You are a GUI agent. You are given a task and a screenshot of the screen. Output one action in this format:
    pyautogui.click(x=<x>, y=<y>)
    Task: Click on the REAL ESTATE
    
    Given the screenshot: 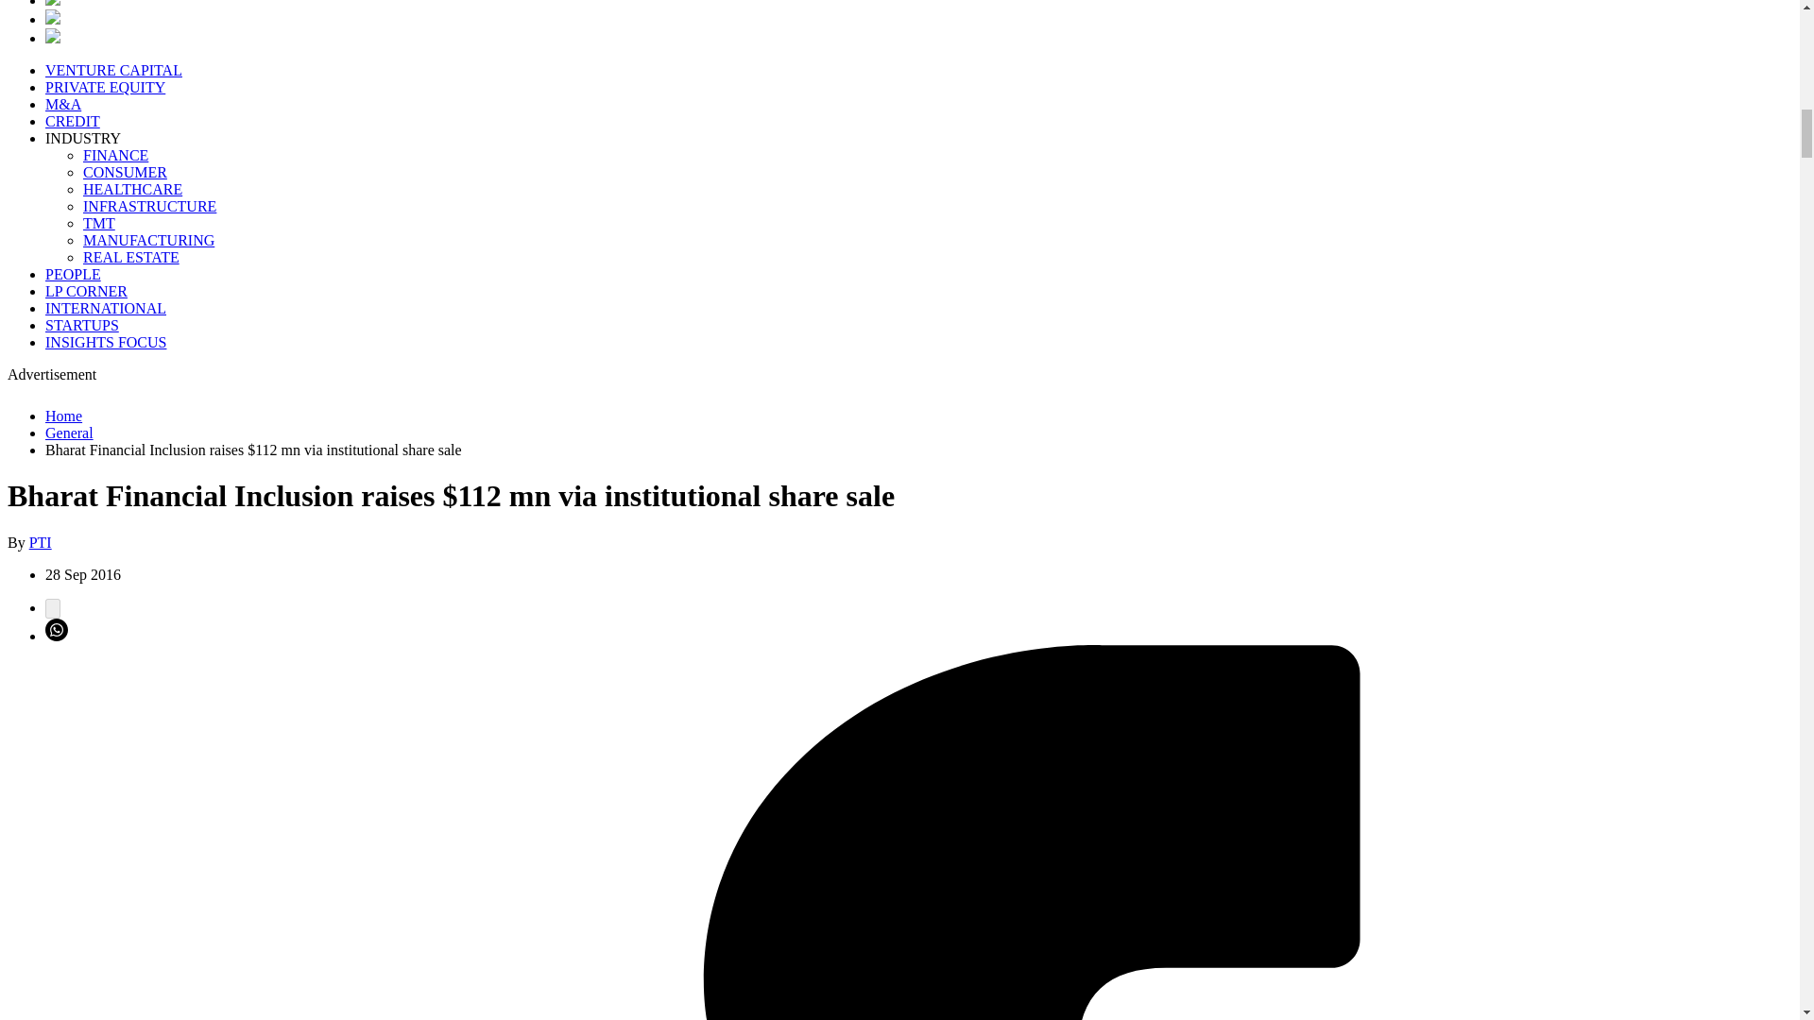 What is the action you would take?
    pyautogui.click(x=131, y=257)
    